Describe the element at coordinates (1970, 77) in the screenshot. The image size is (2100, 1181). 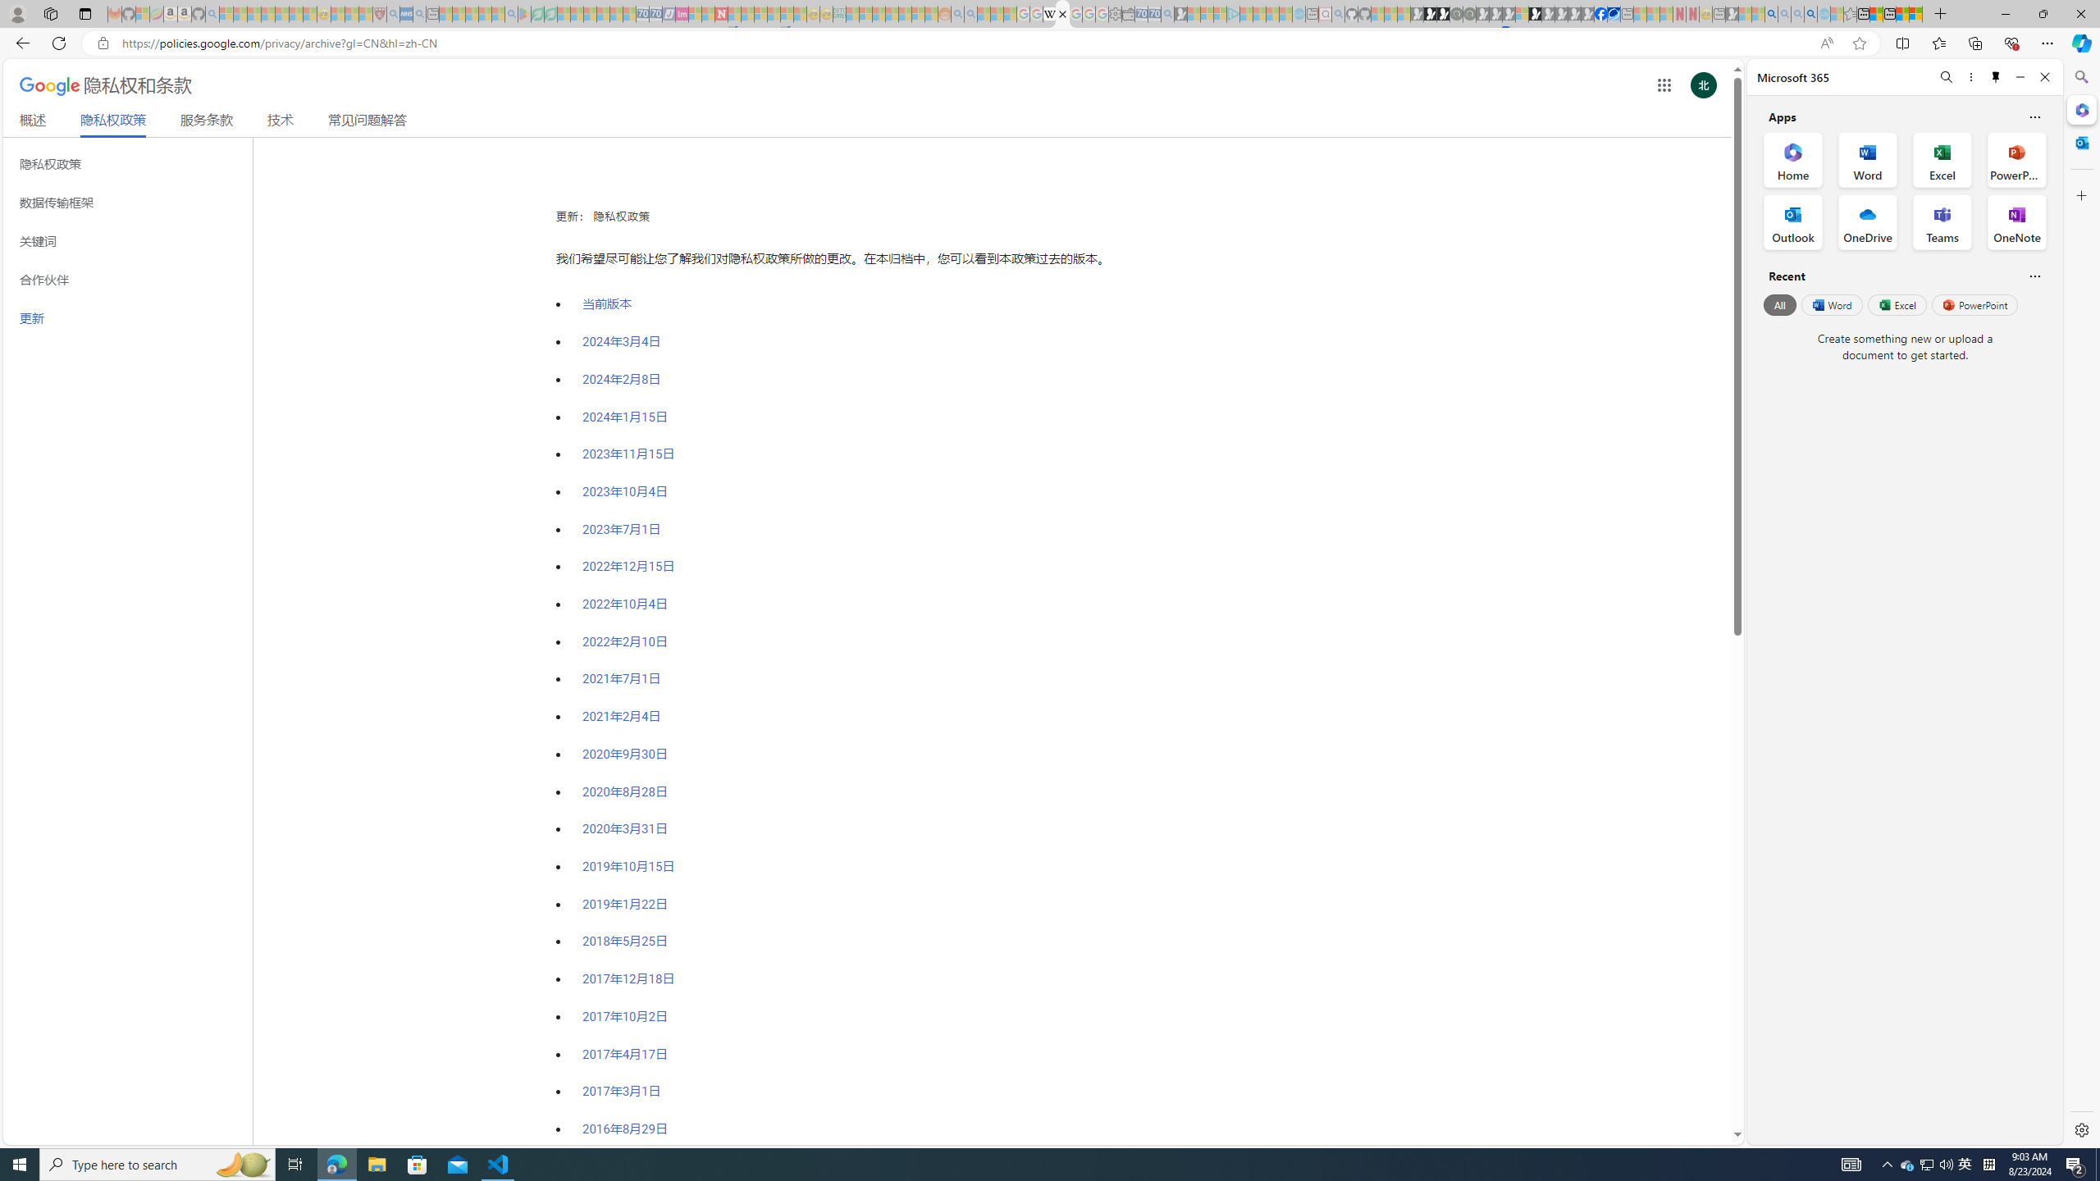
I see `More options` at that location.